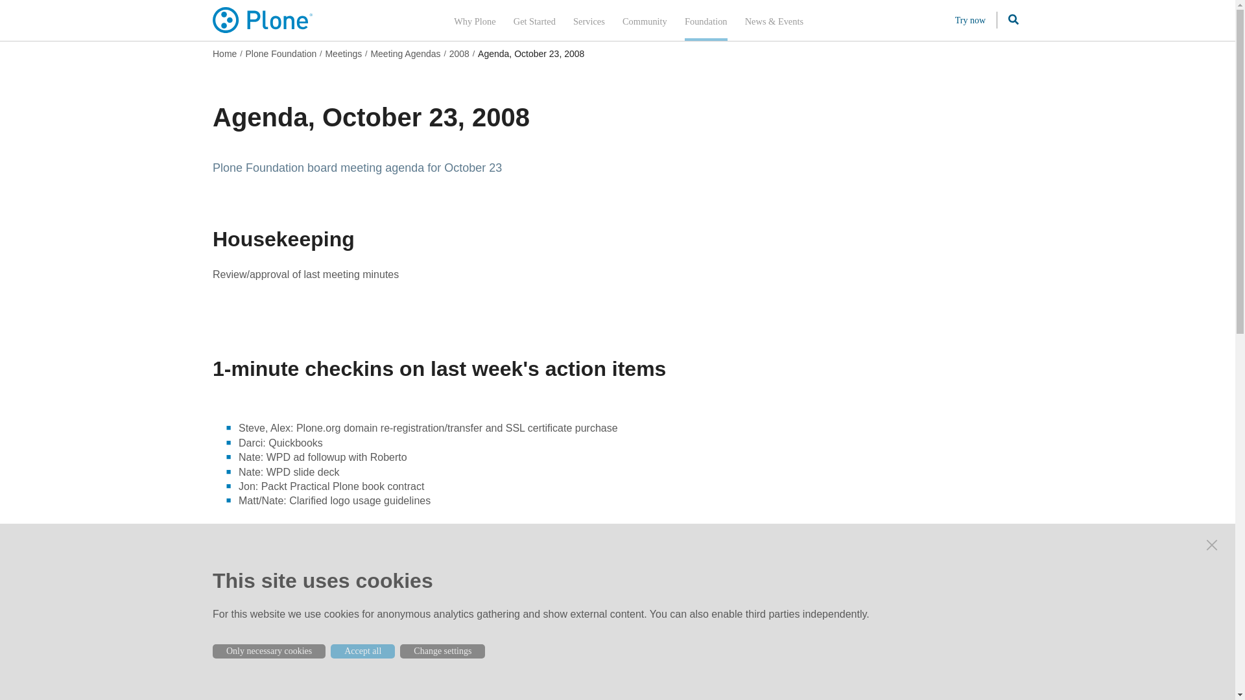 This screenshot has width=1245, height=700. I want to click on Why Plone, so click(475, 20).